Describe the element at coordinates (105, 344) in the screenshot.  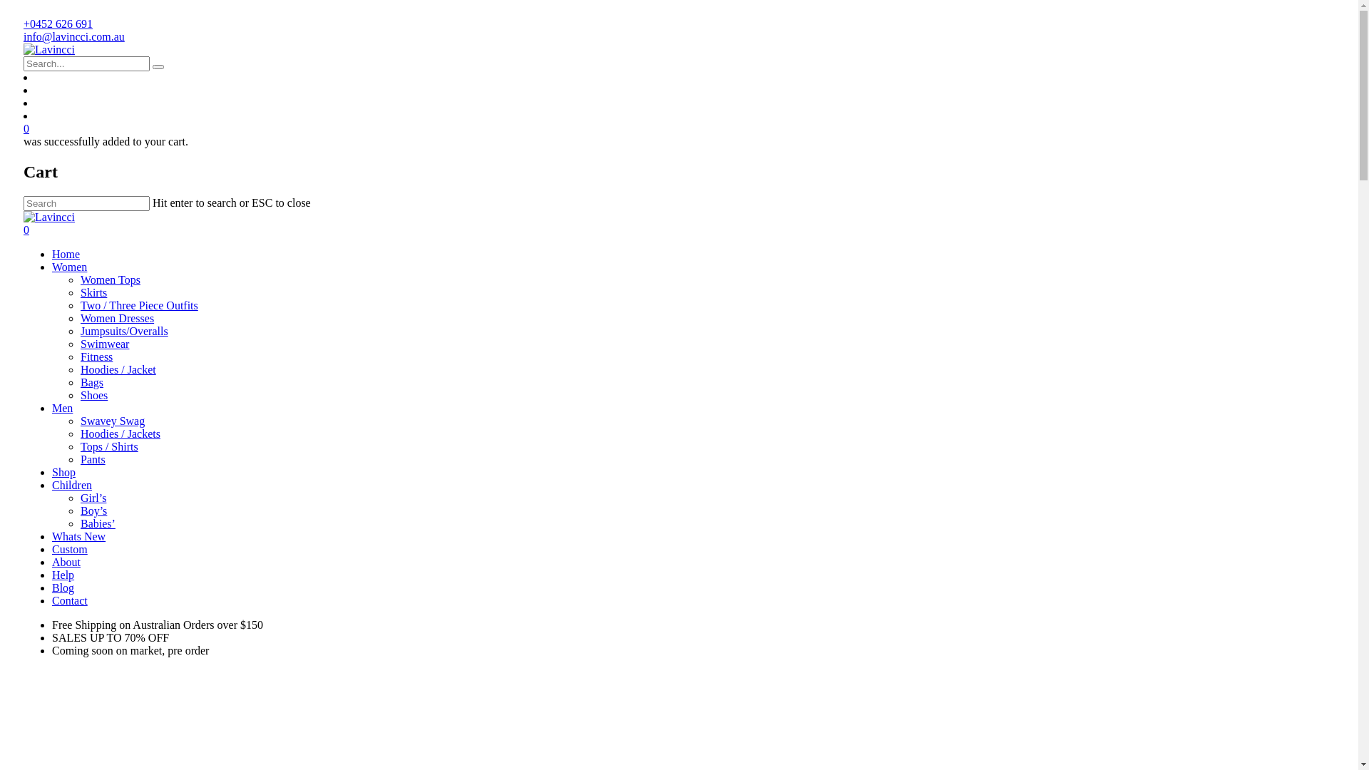
I see `Swimwear` at that location.